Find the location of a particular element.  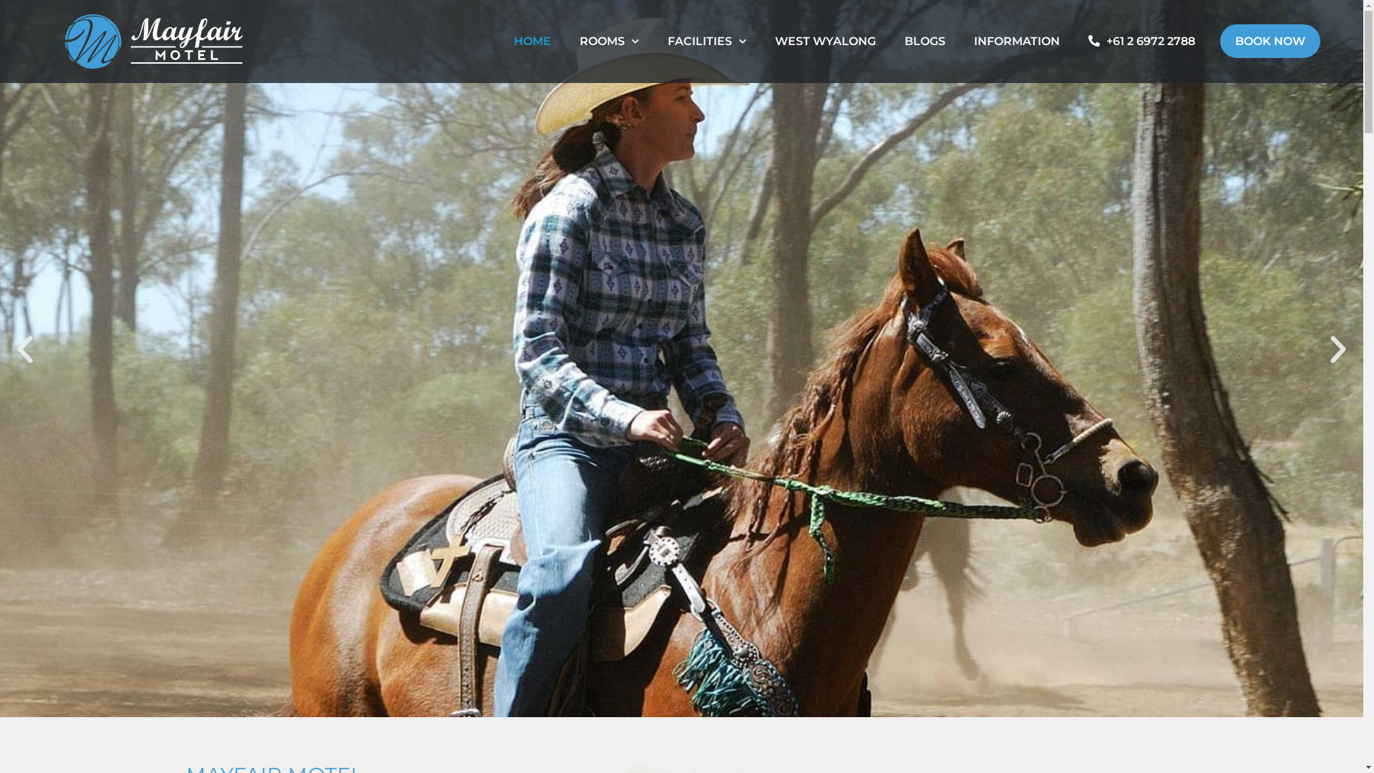

INFORMATION is located at coordinates (1017, 42).